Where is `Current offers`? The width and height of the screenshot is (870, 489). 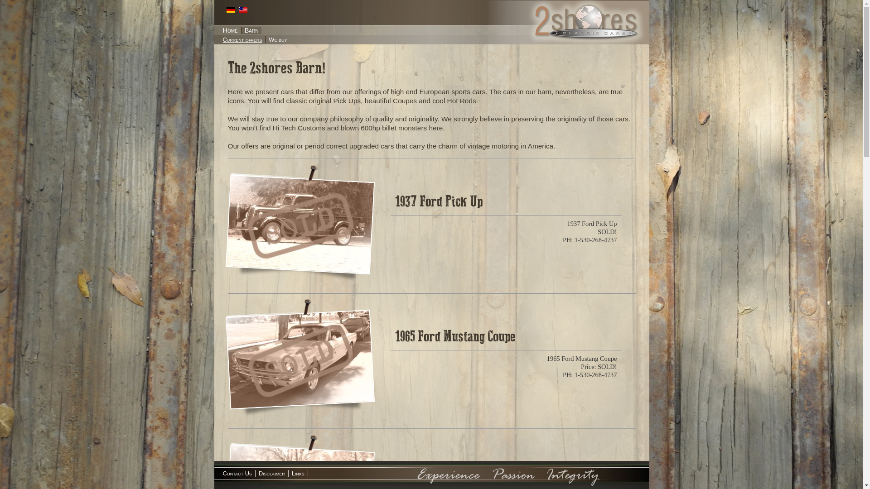 Current offers is located at coordinates (242, 40).